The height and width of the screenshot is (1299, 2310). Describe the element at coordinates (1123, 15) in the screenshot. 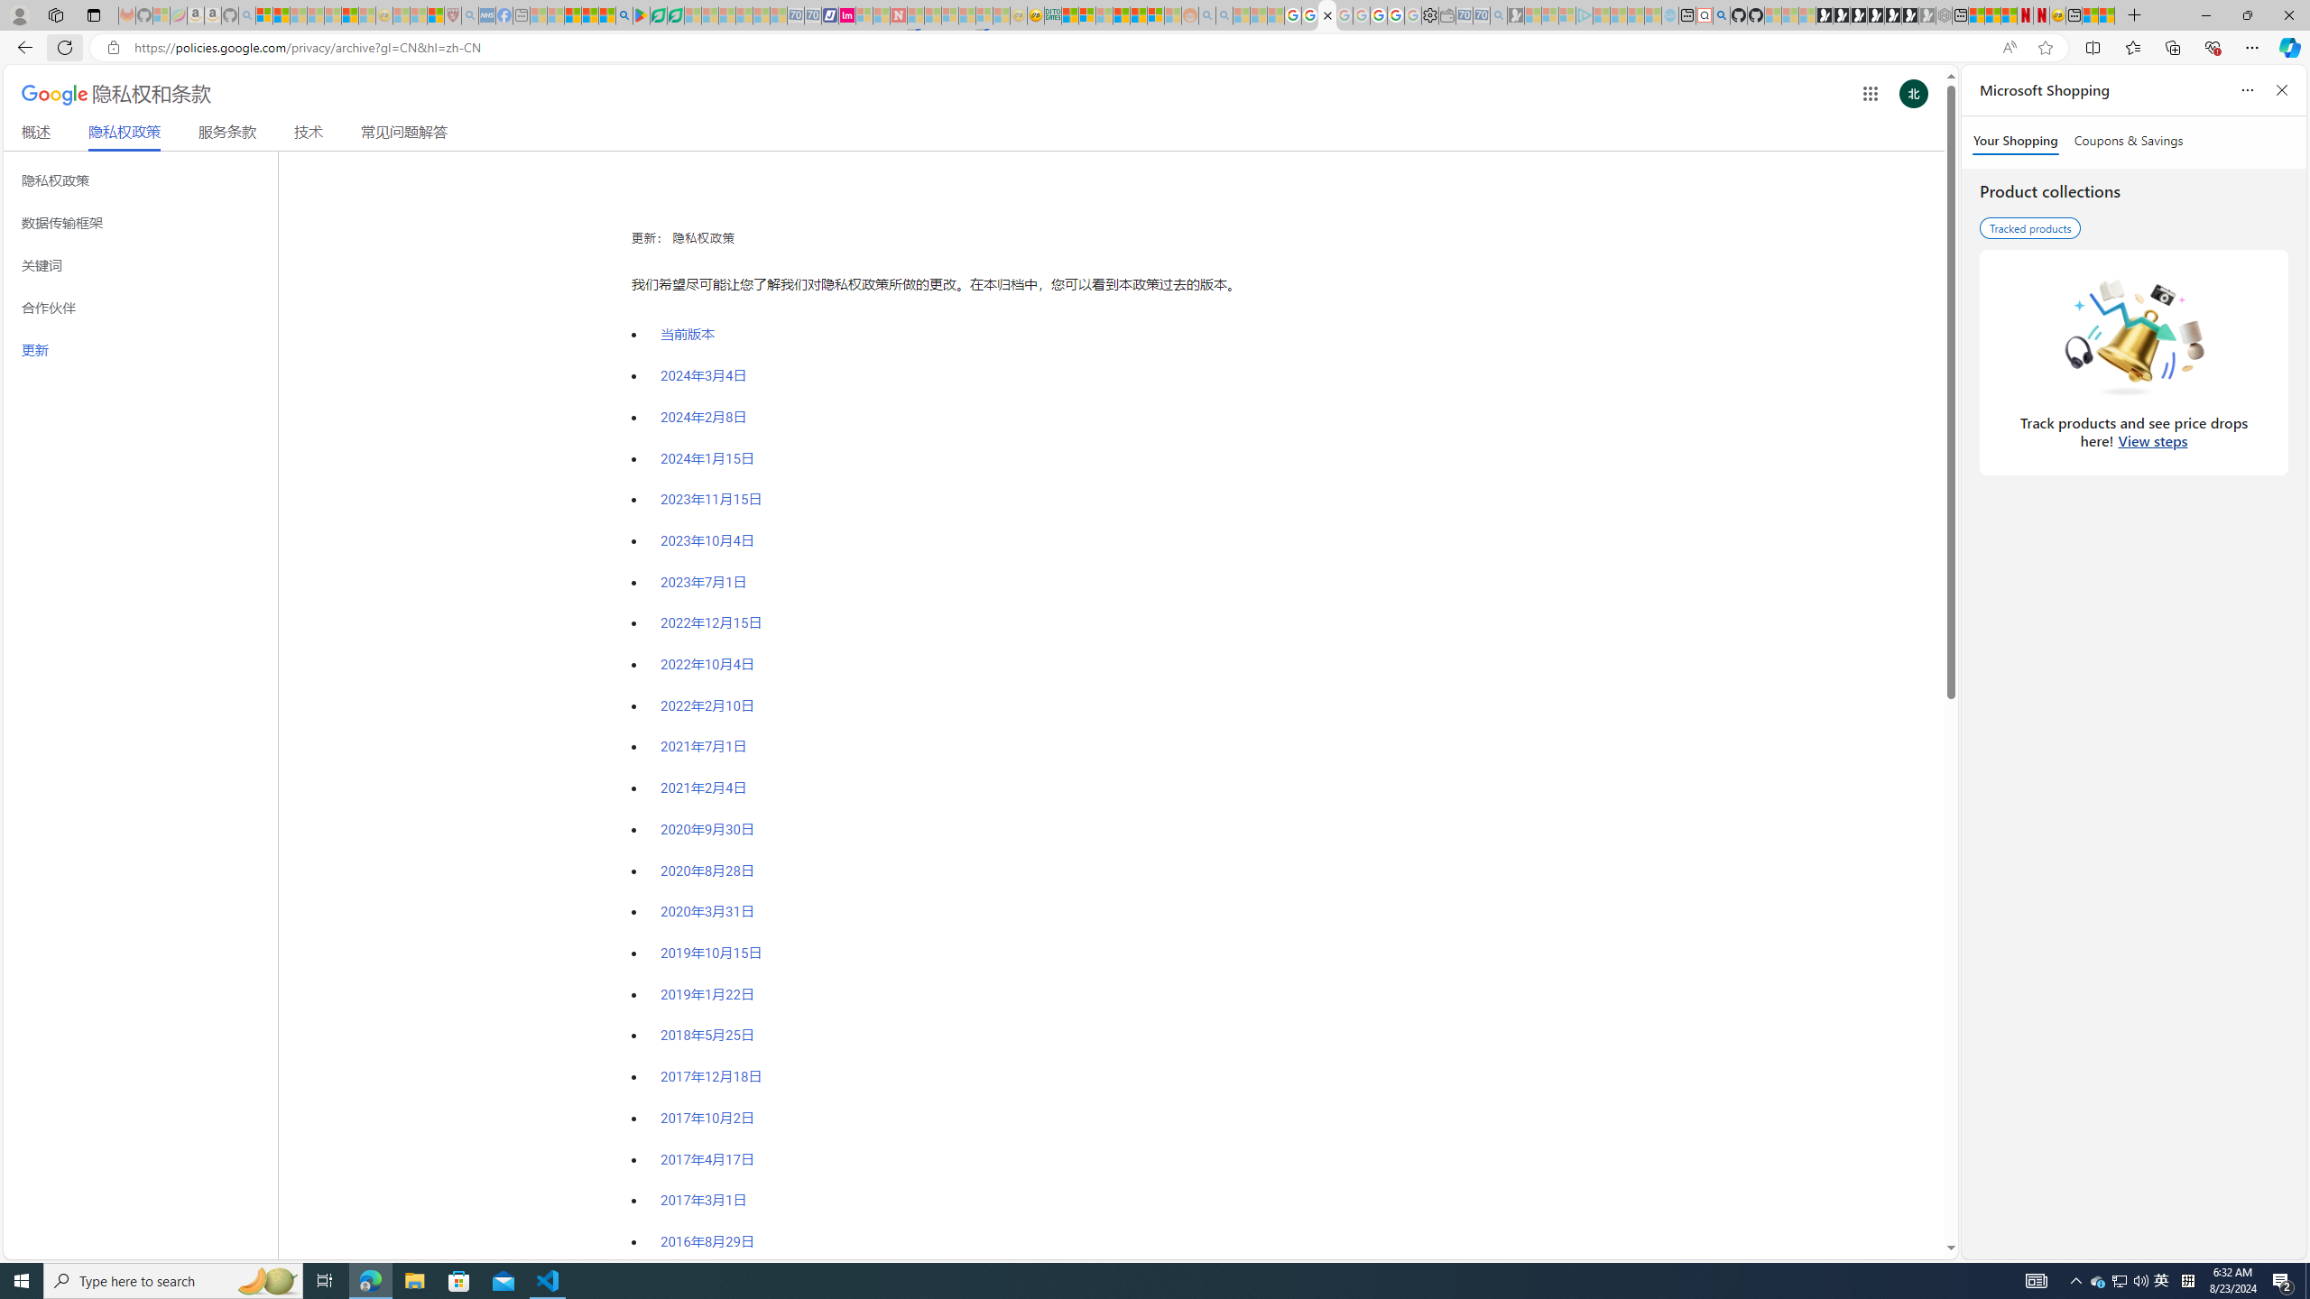

I see `Expert Portfolios` at that location.